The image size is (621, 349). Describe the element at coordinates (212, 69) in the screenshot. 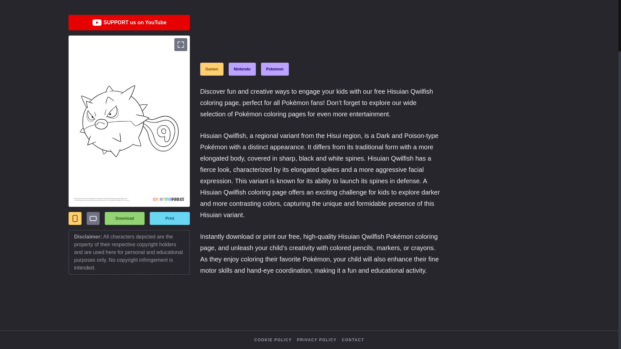

I see `Games` at that location.